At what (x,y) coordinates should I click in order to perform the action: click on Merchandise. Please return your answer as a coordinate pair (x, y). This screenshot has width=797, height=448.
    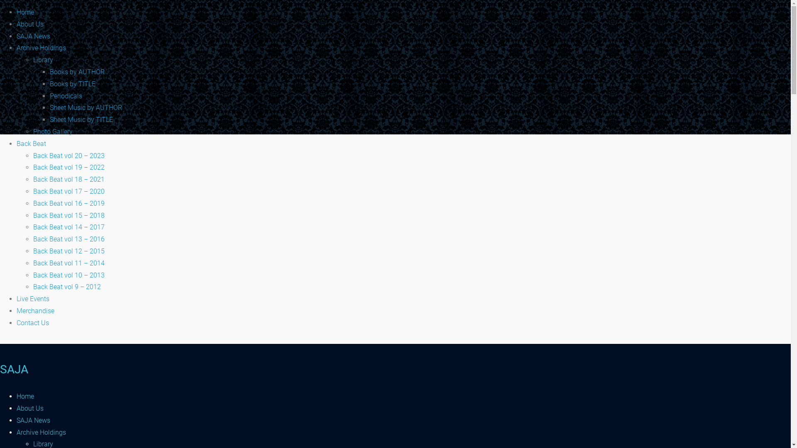
    Looking at the image, I should click on (36, 311).